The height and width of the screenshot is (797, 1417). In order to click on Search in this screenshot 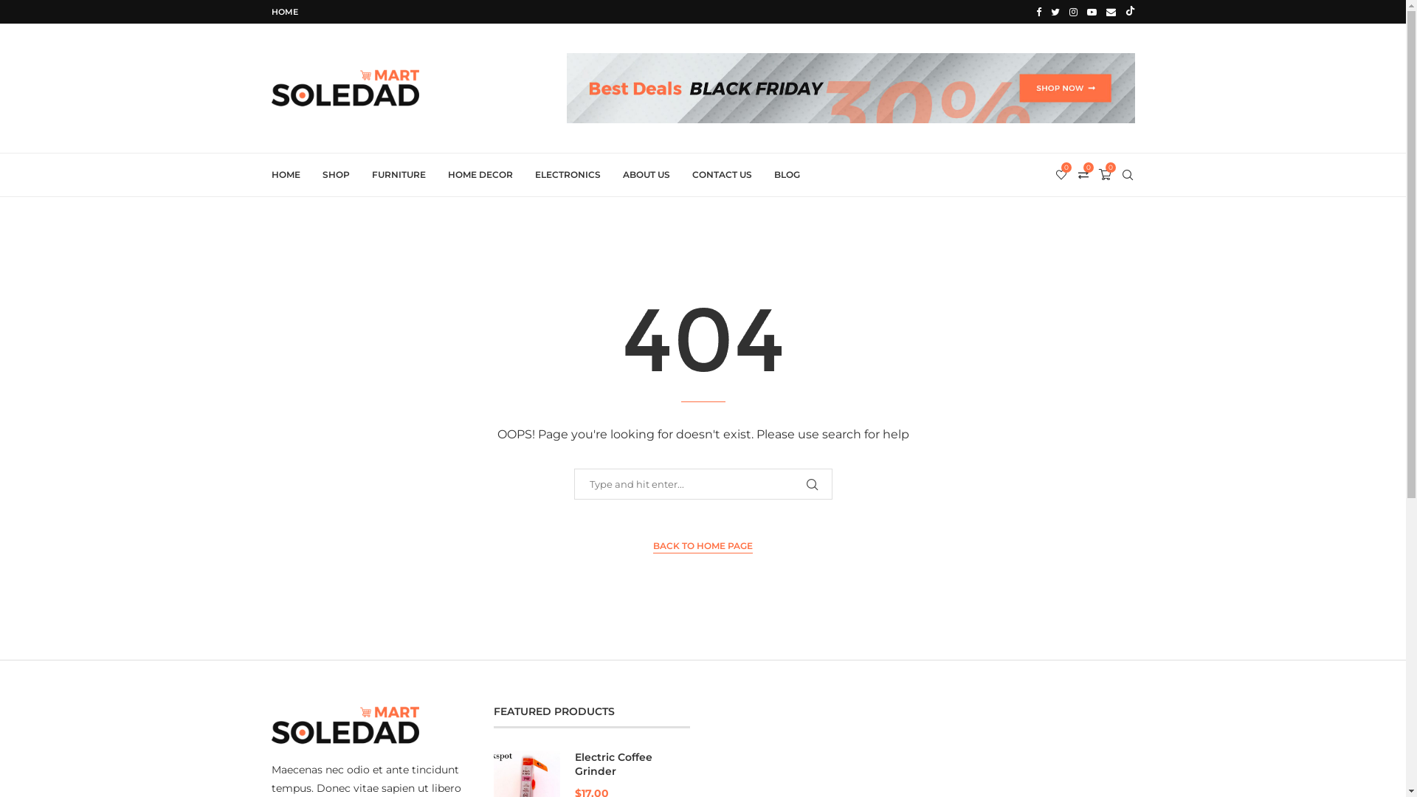, I will do `click(35, 15)`.